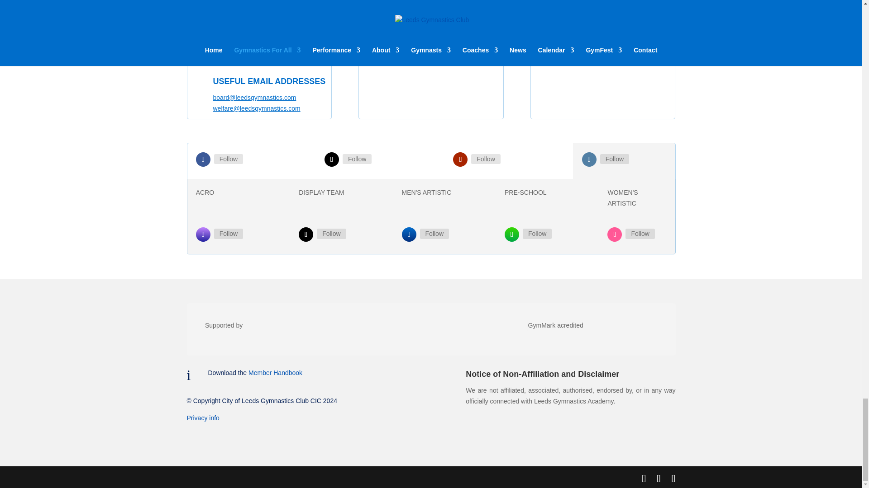 This screenshot has width=869, height=488. Describe the element at coordinates (331, 234) in the screenshot. I see `Instagram` at that location.